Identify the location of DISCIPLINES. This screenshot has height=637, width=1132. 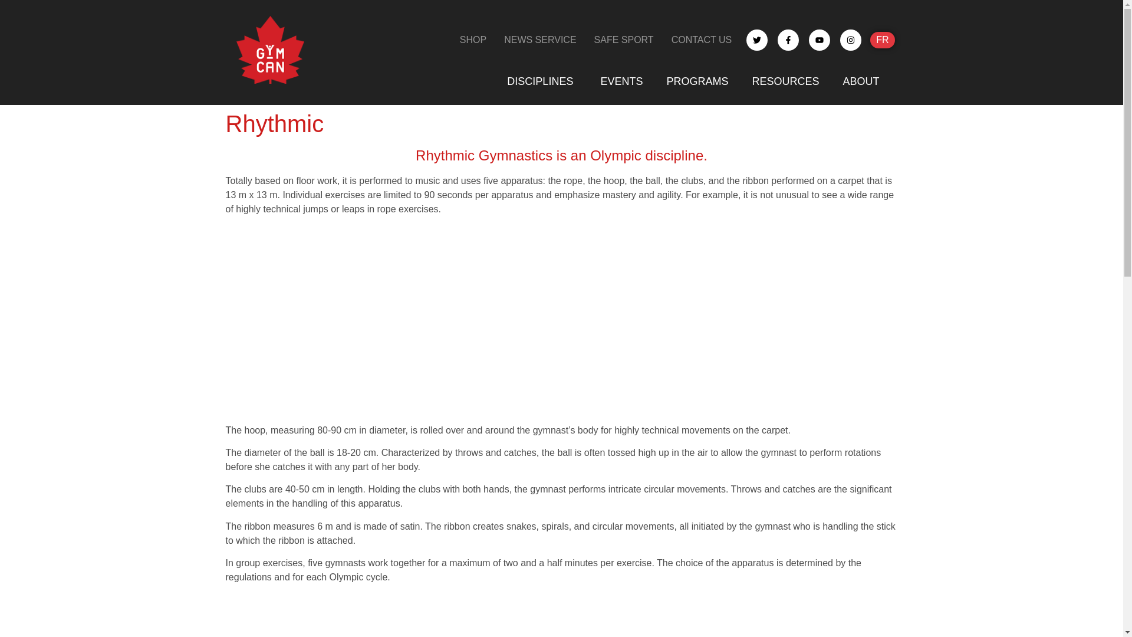
(542, 81).